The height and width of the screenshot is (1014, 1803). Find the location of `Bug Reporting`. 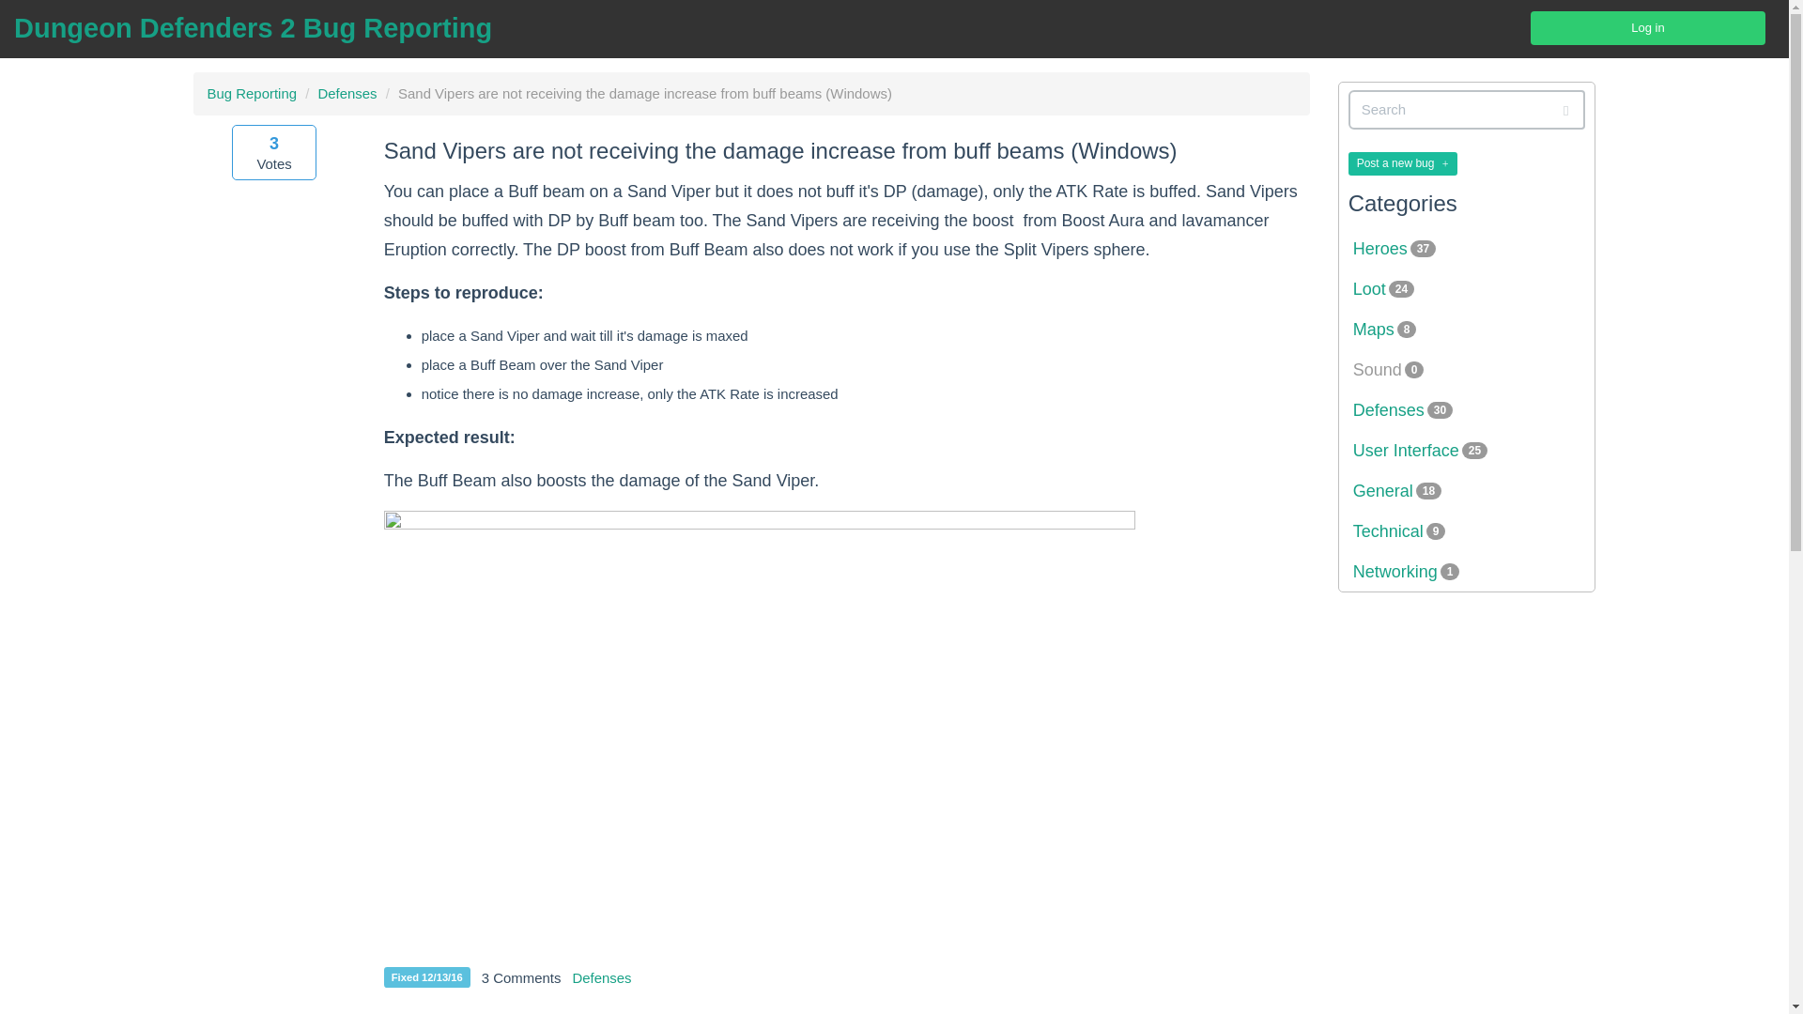

Bug Reporting is located at coordinates (252, 93).